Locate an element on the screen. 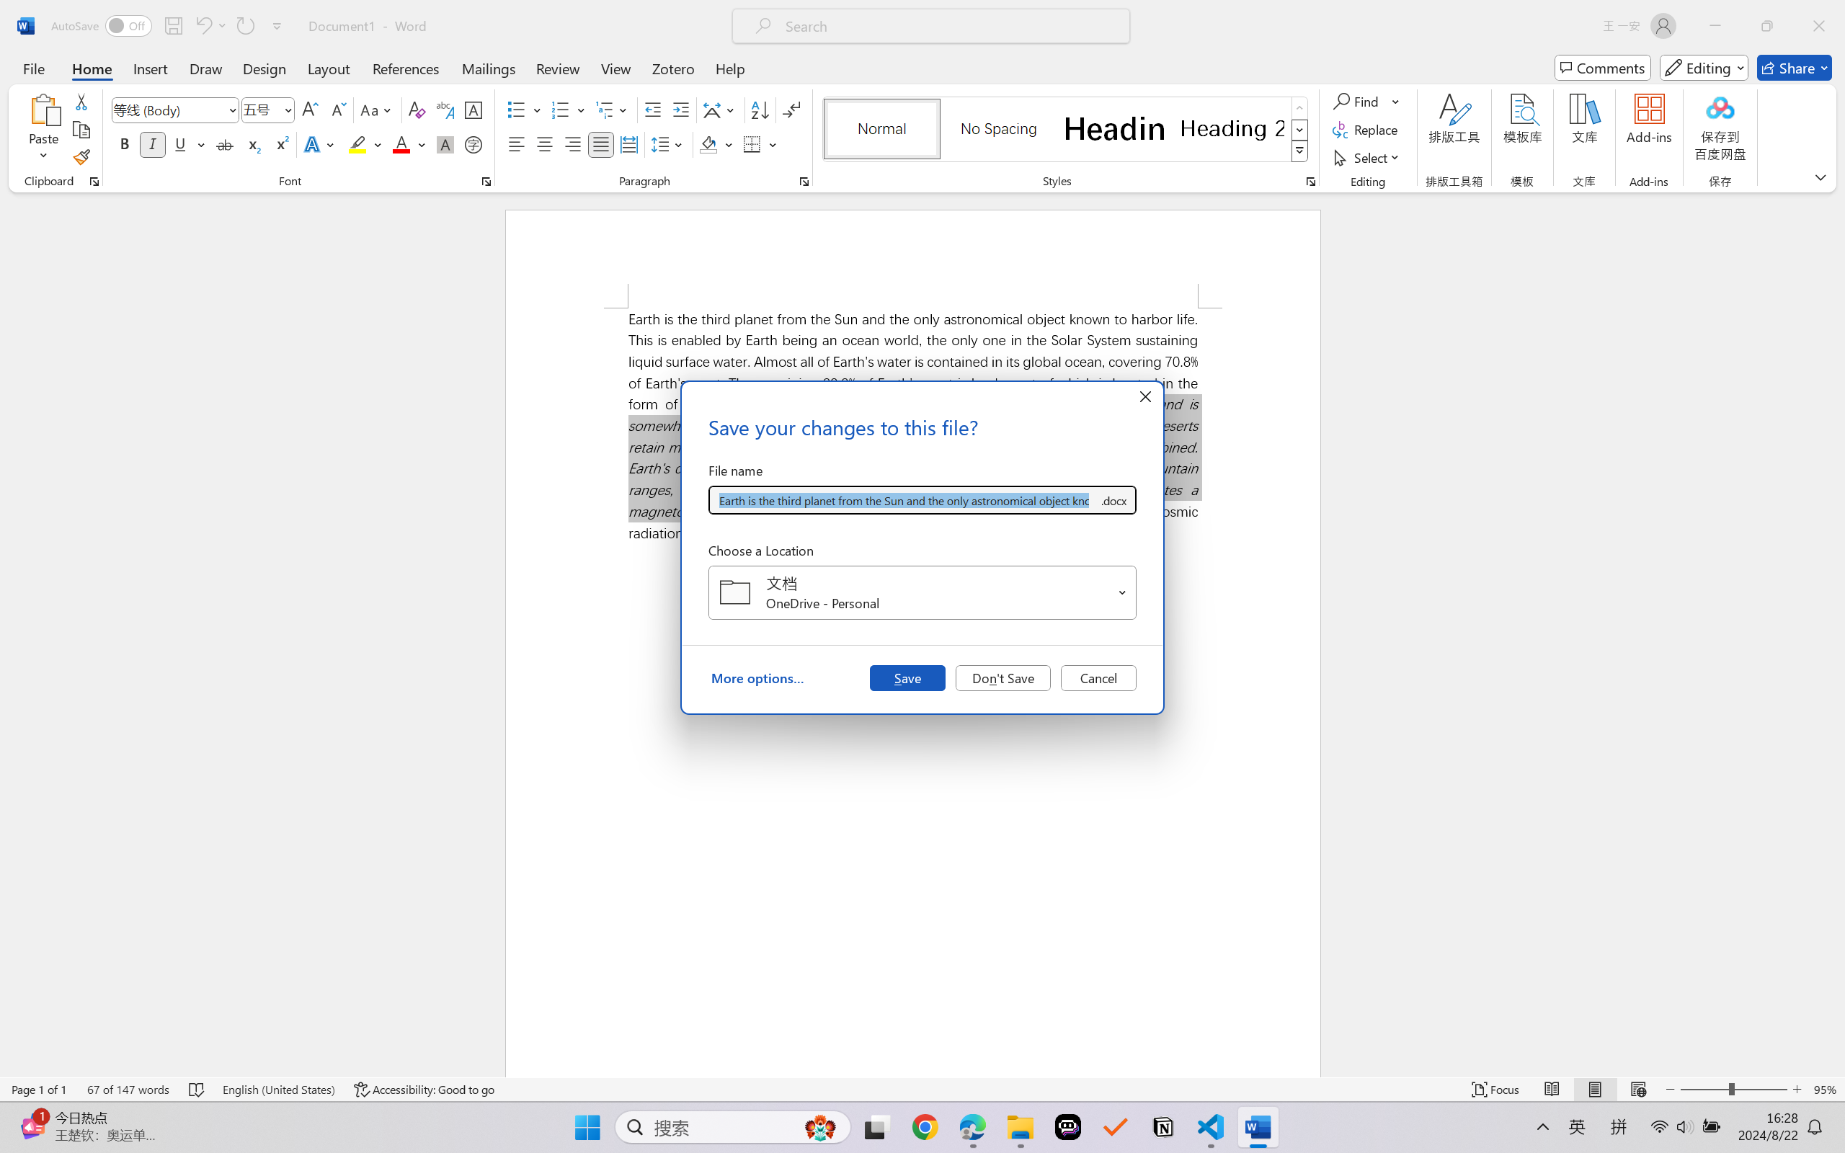  Italic is located at coordinates (153, 144).